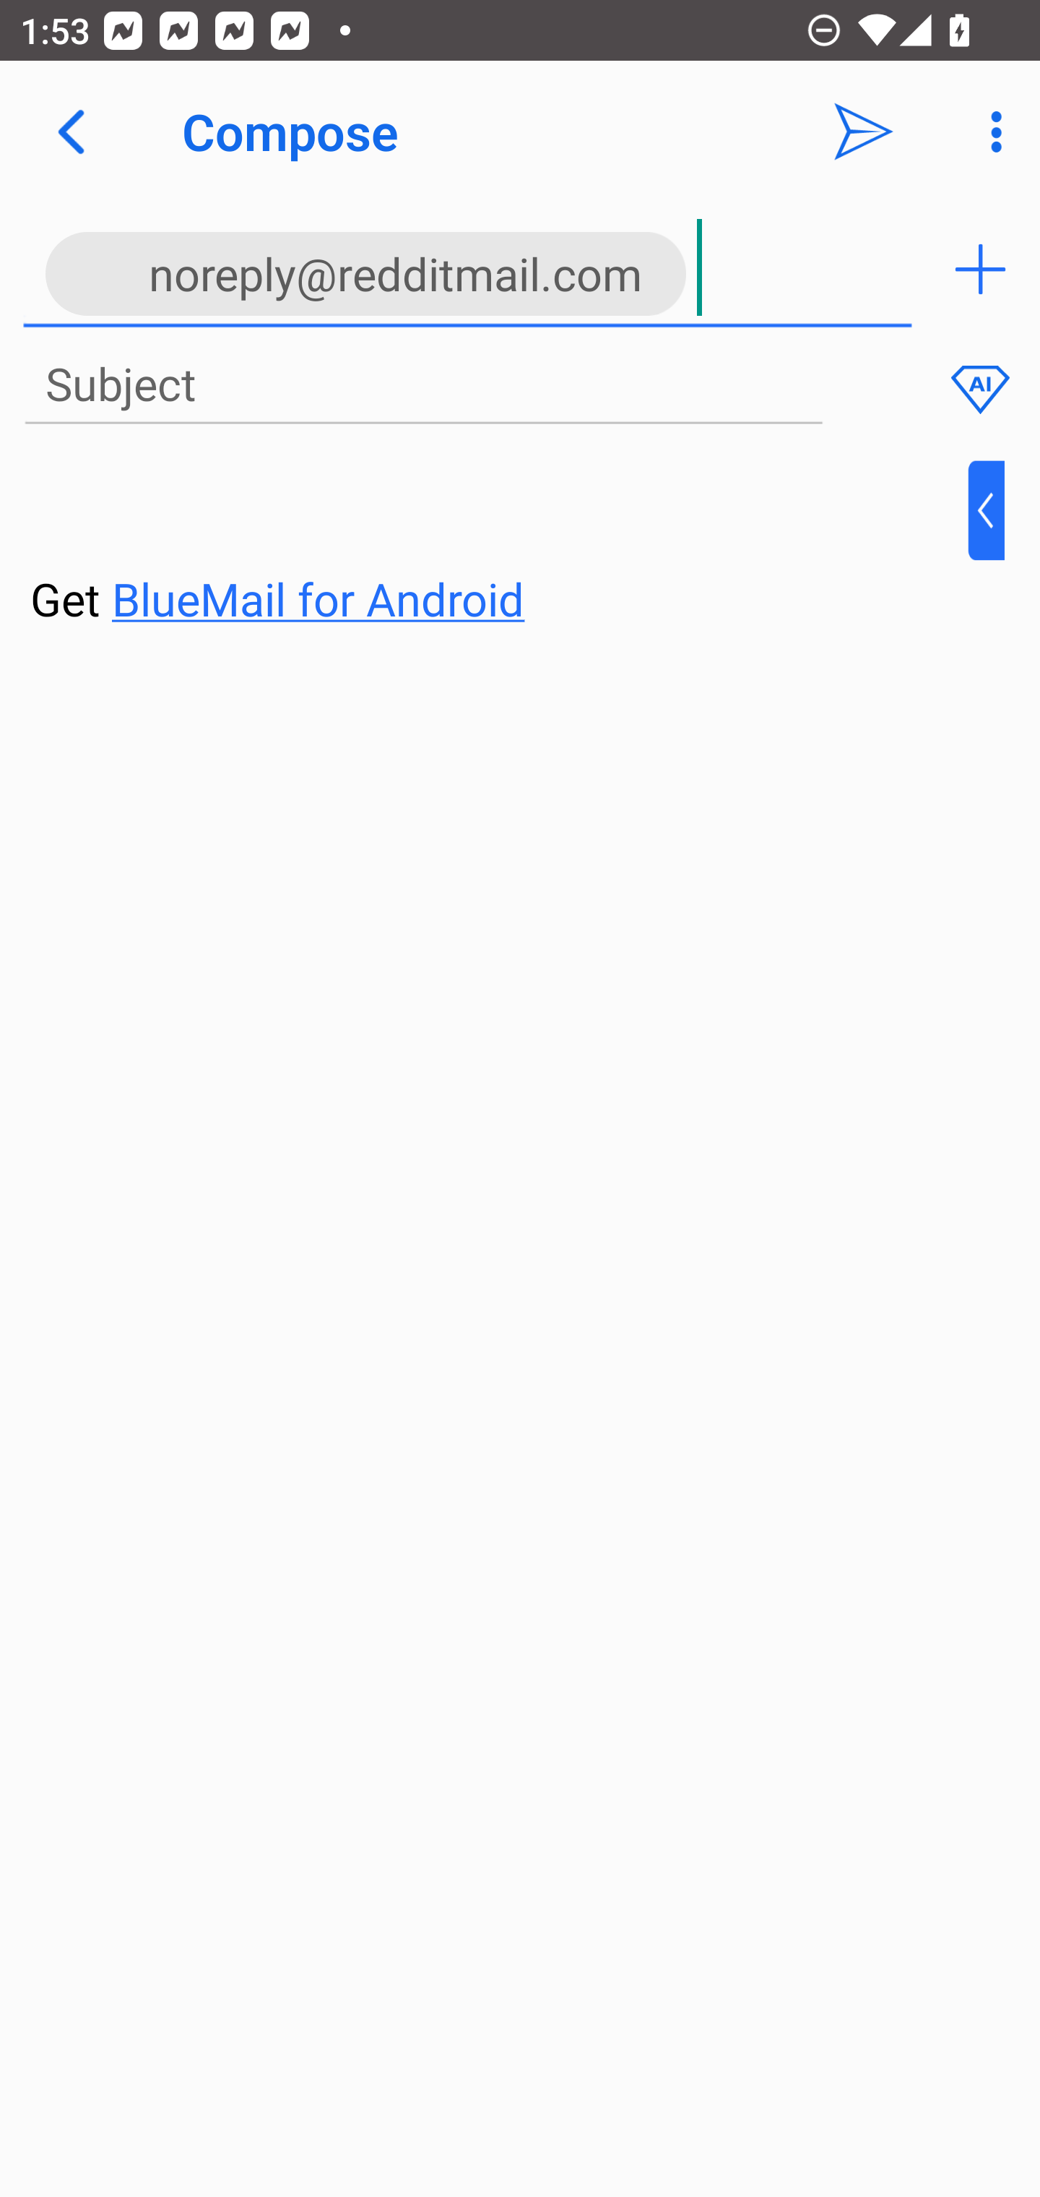  I want to click on Add recipient (To), so click(980, 269).